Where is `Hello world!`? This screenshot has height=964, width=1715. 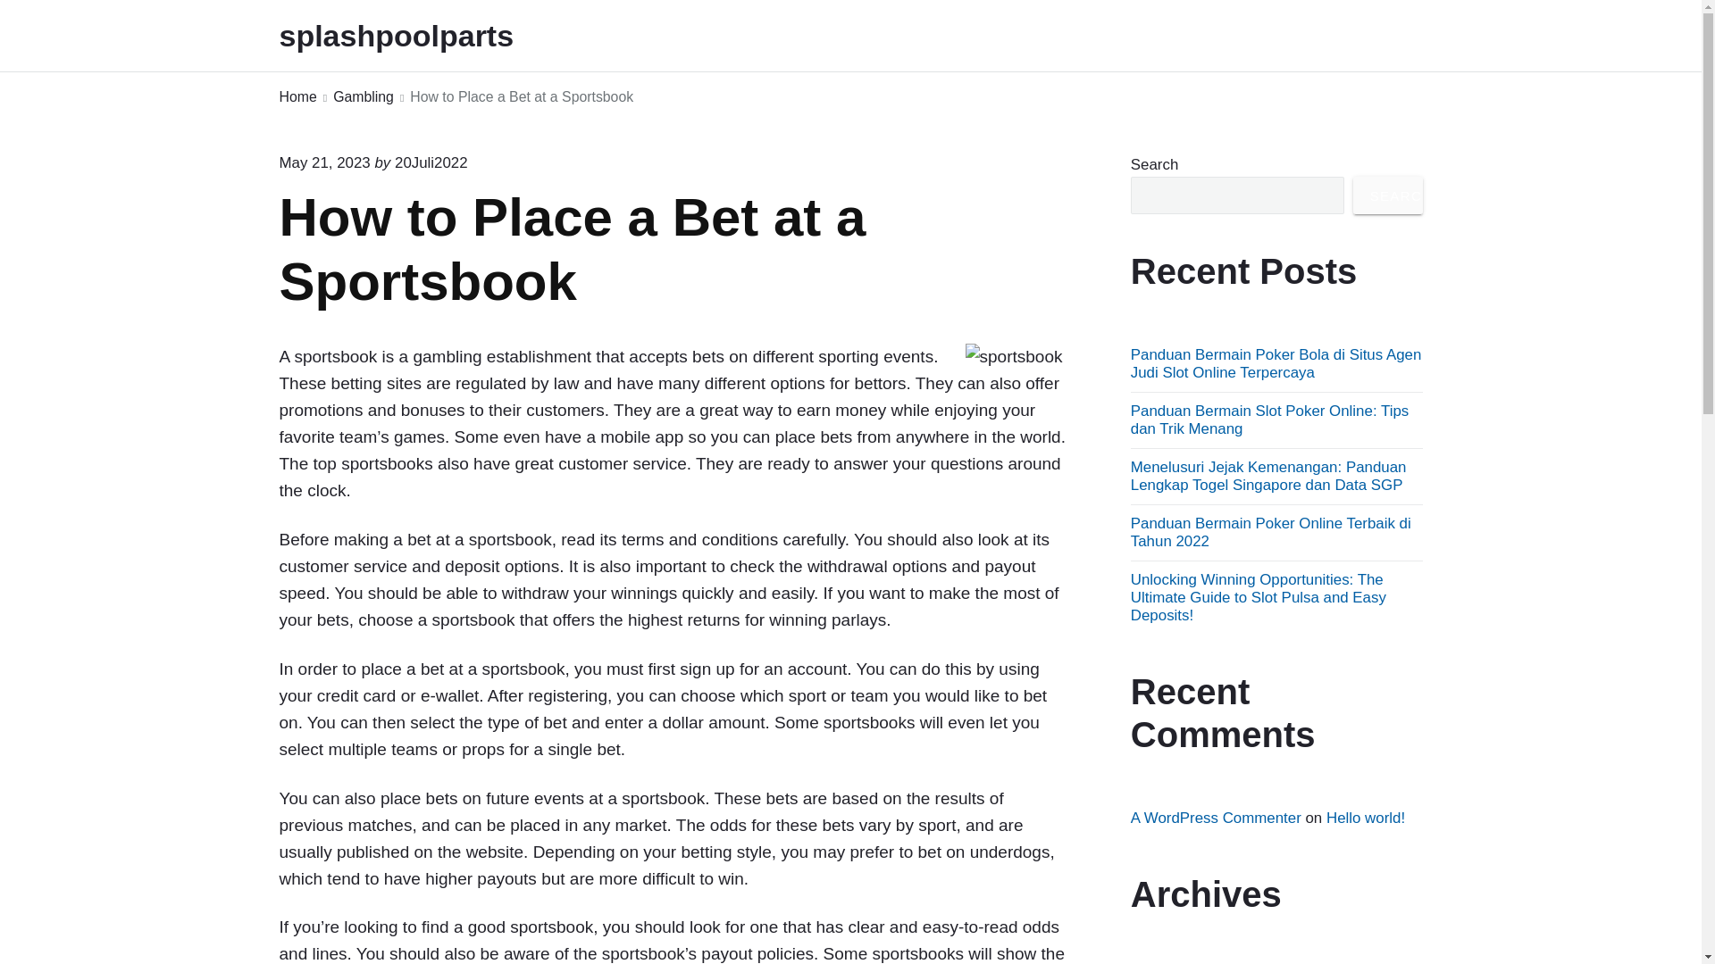
Hello world! is located at coordinates (1365, 818).